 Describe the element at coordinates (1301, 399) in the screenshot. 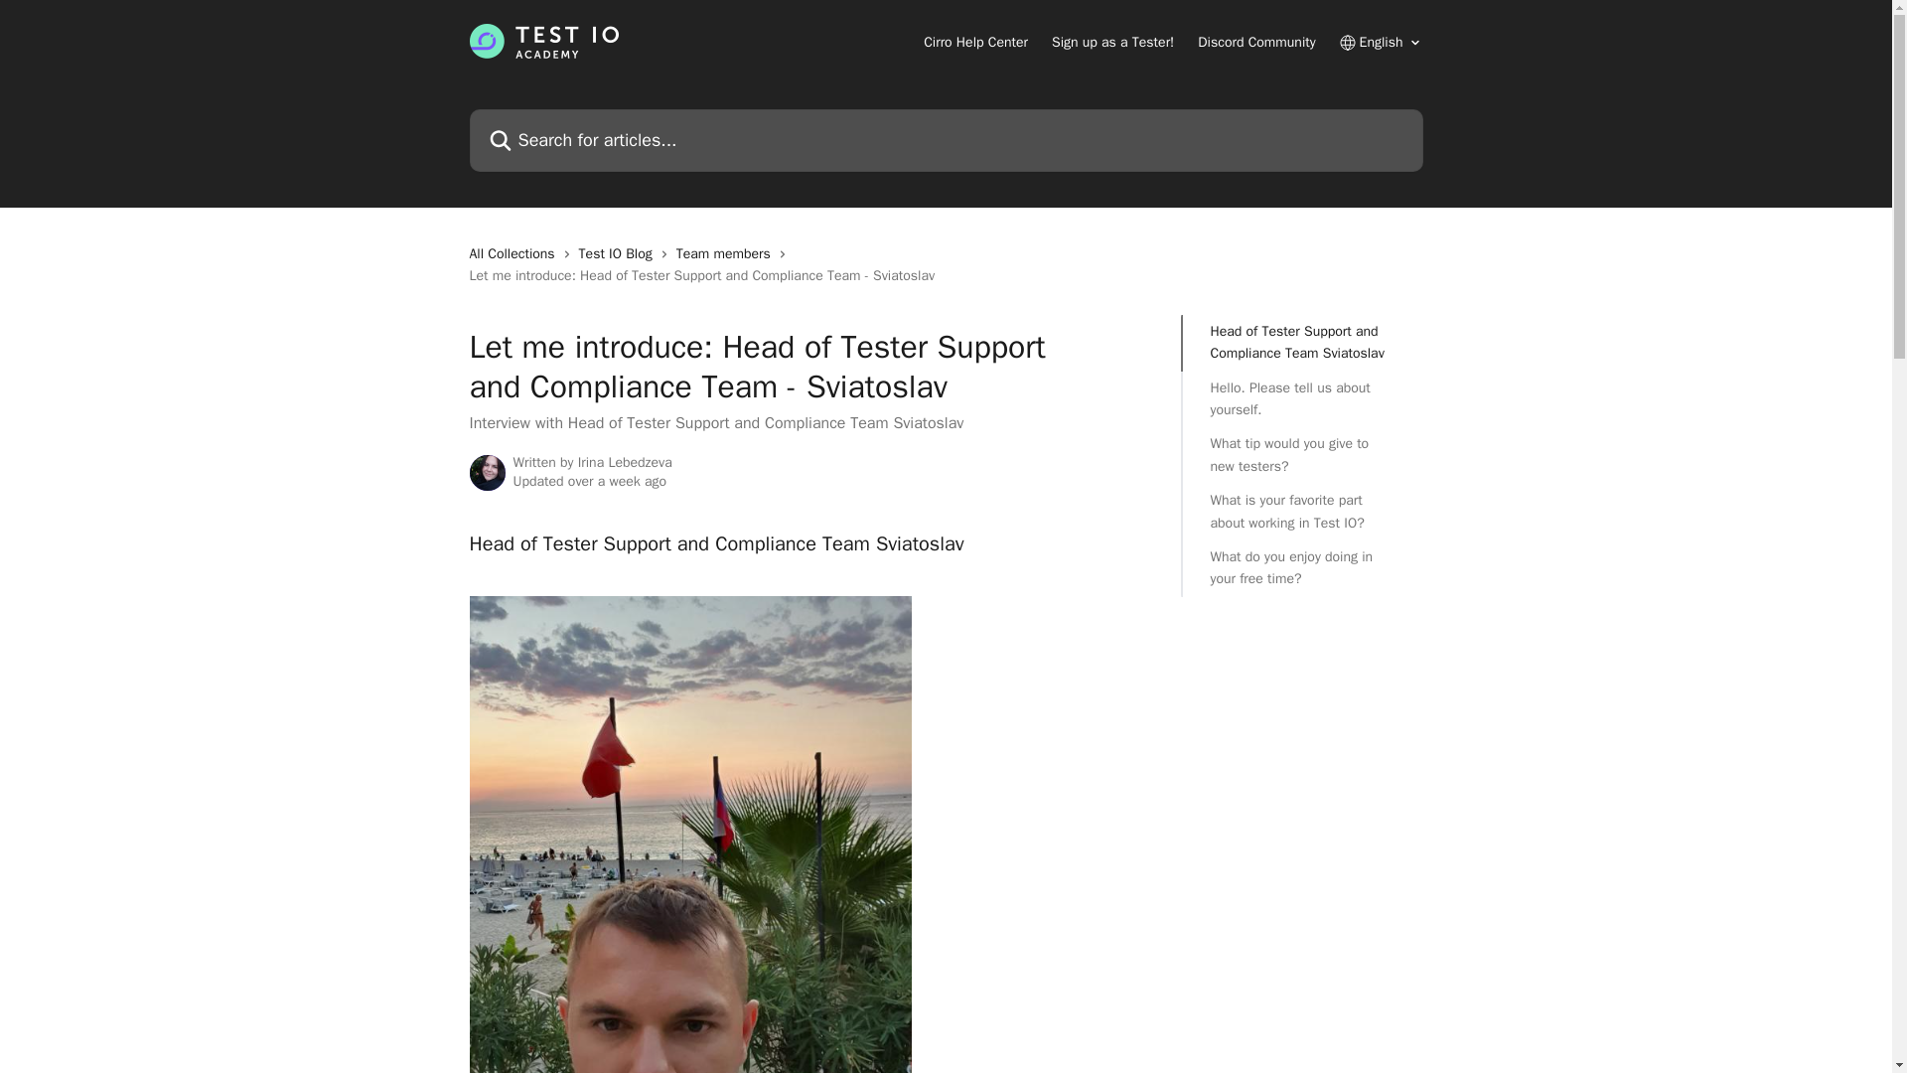

I see `Hello. Please tell us about yourself.` at that location.